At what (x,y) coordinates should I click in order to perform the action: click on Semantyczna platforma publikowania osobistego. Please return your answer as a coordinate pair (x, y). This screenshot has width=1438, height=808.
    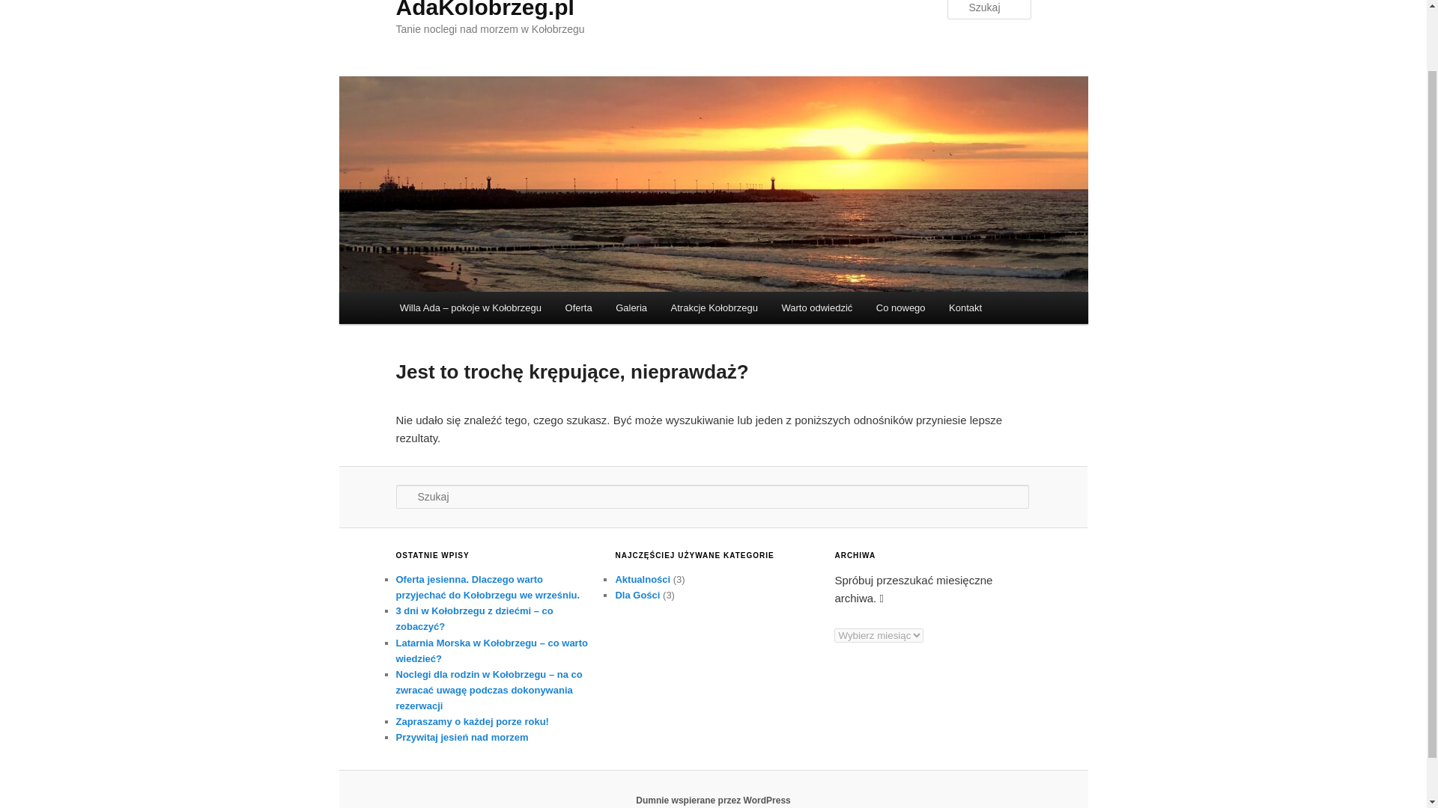
    Looking at the image, I should click on (713, 800).